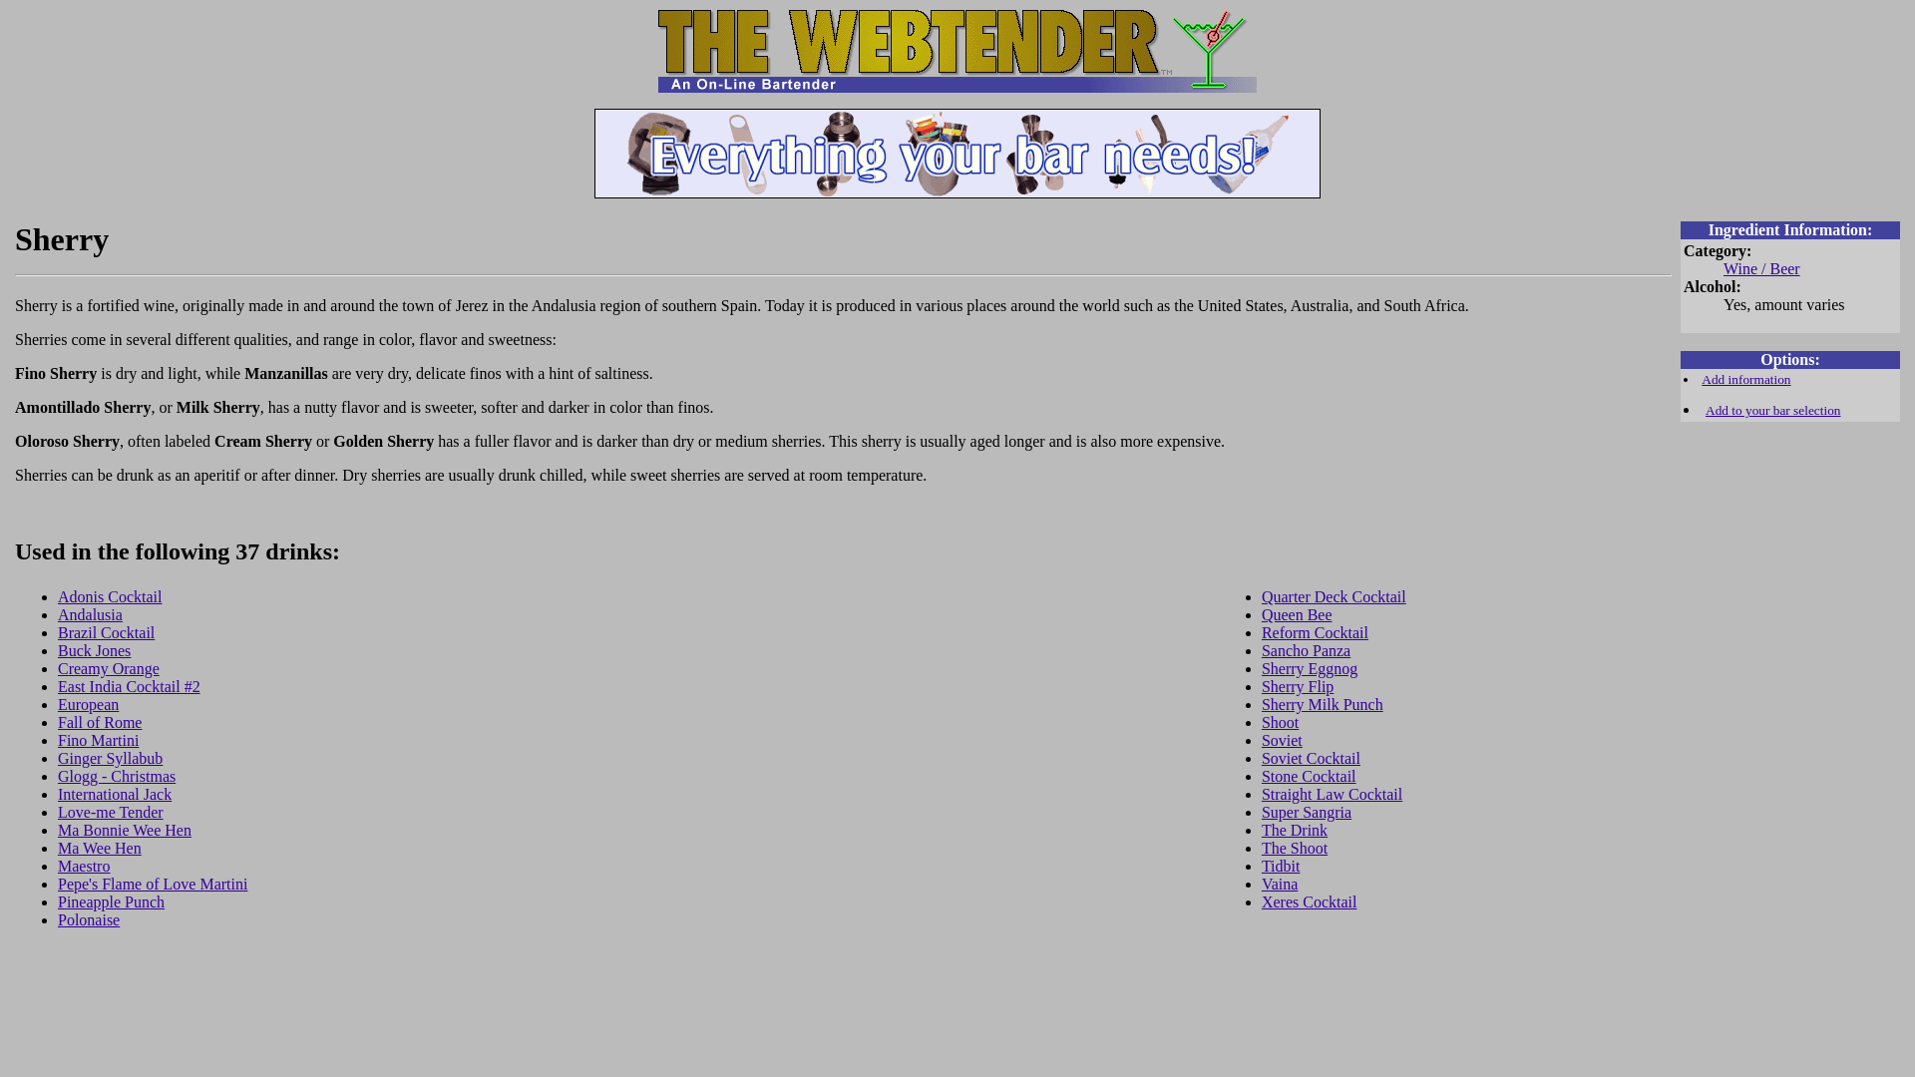 The width and height of the screenshot is (1915, 1077). Describe the element at coordinates (1280, 884) in the screenshot. I see `Vaina` at that location.